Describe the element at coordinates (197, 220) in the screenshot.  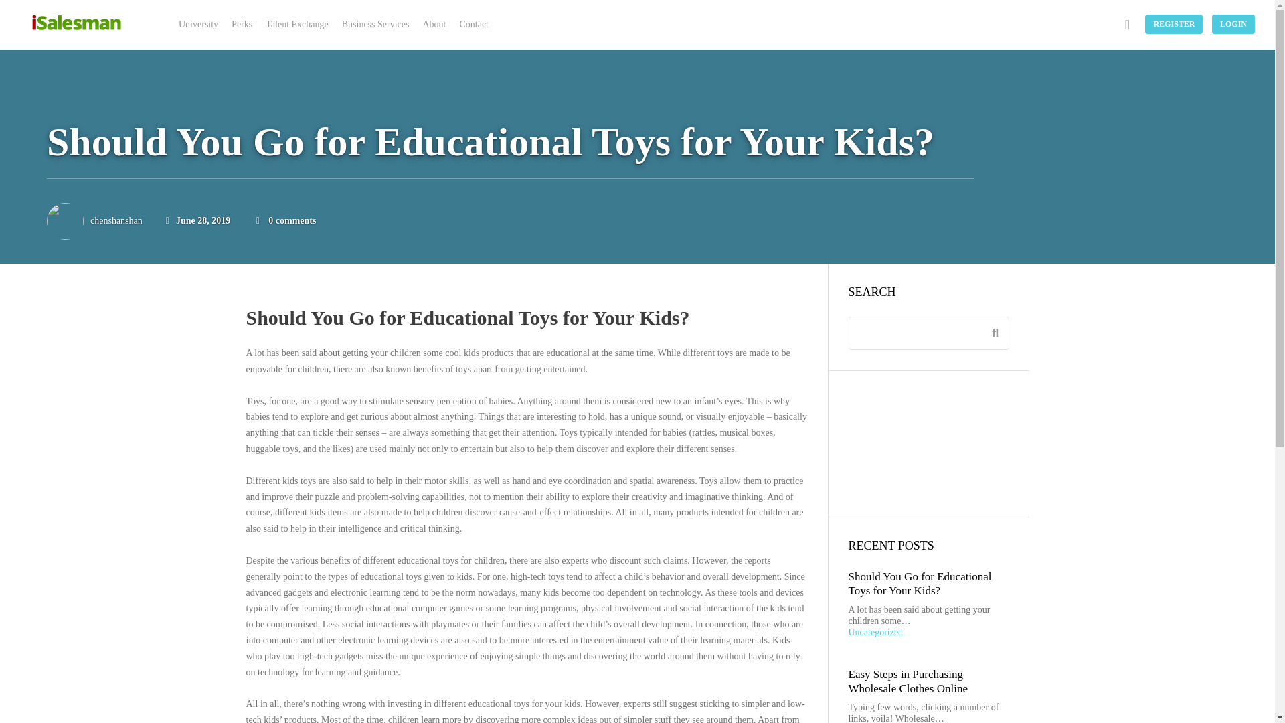
I see `5:00 am` at that location.